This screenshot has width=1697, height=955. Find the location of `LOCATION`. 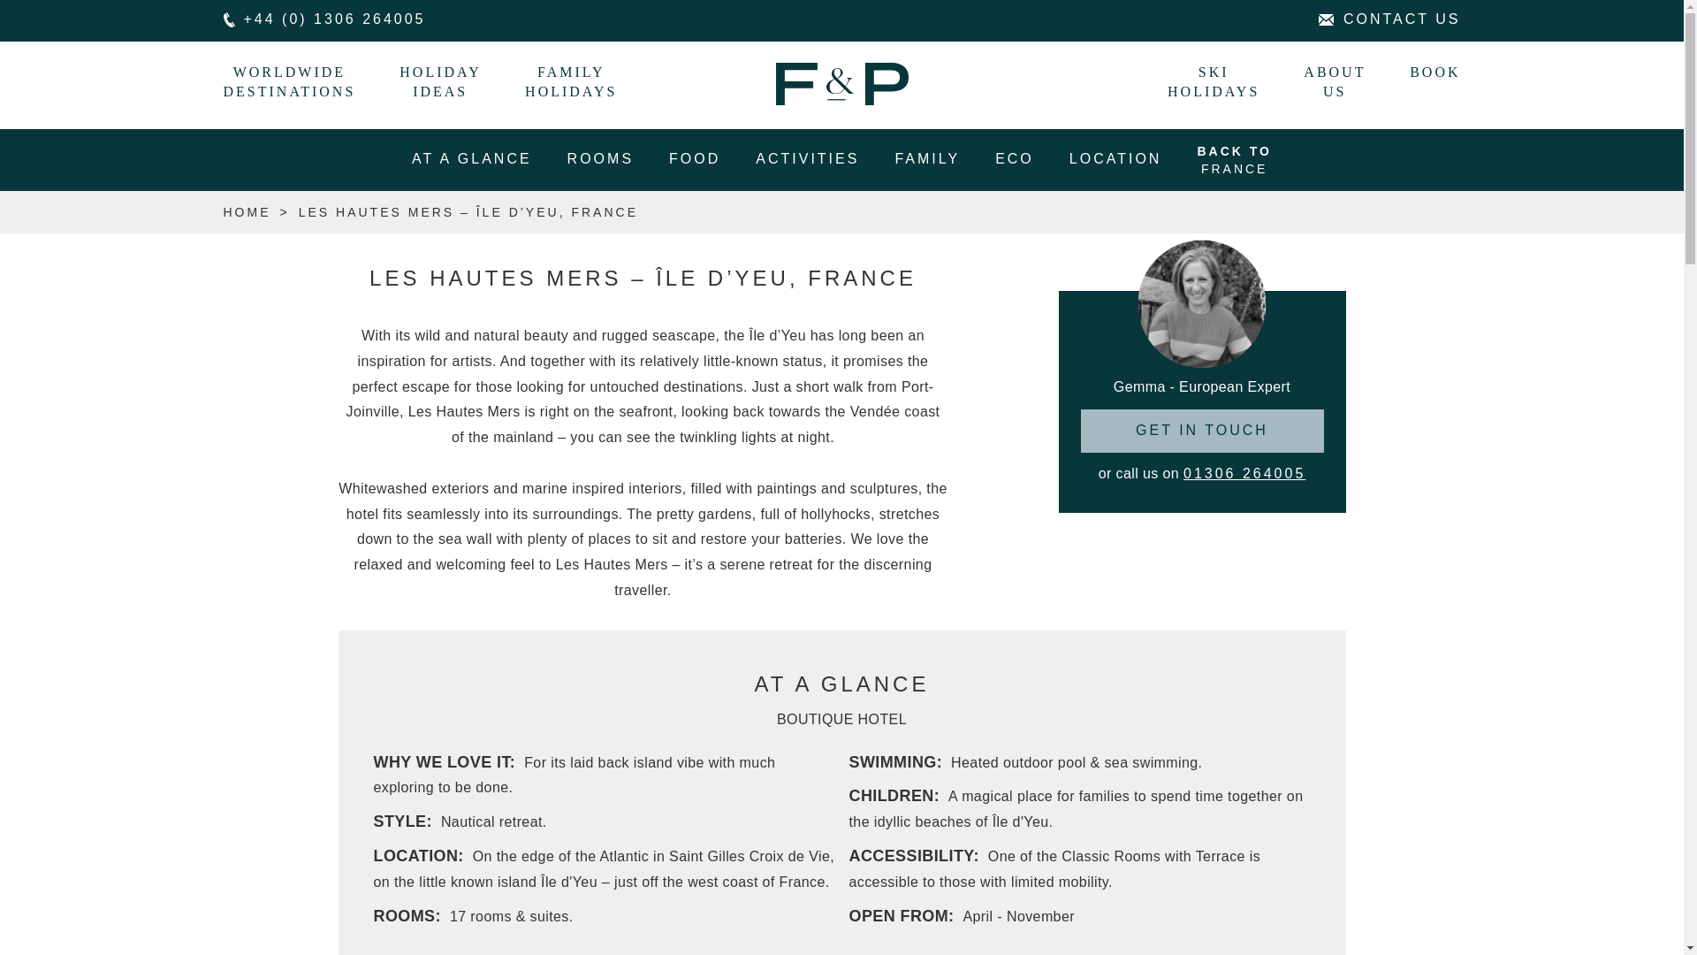

LOCATION is located at coordinates (1115, 159).